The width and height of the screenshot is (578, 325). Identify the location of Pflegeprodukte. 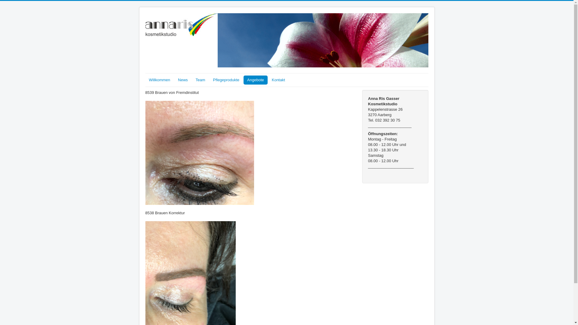
(226, 80).